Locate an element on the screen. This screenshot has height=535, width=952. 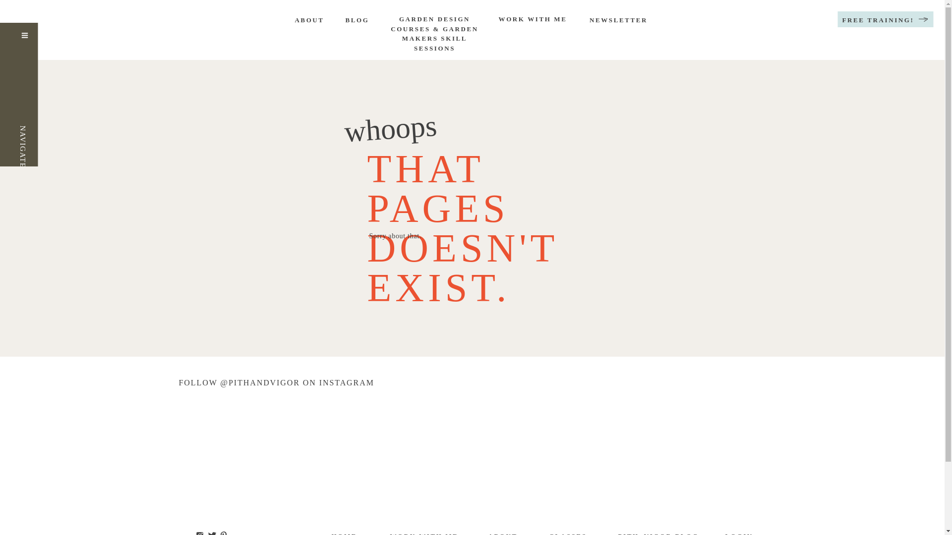
NEWSLETTER is located at coordinates (618, 21).